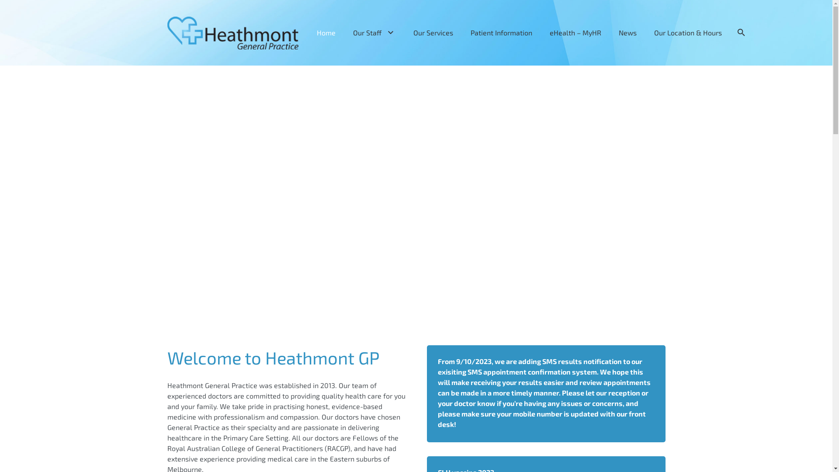 The image size is (839, 472). What do you see at coordinates (433, 33) in the screenshot?
I see `Our Services` at bounding box center [433, 33].